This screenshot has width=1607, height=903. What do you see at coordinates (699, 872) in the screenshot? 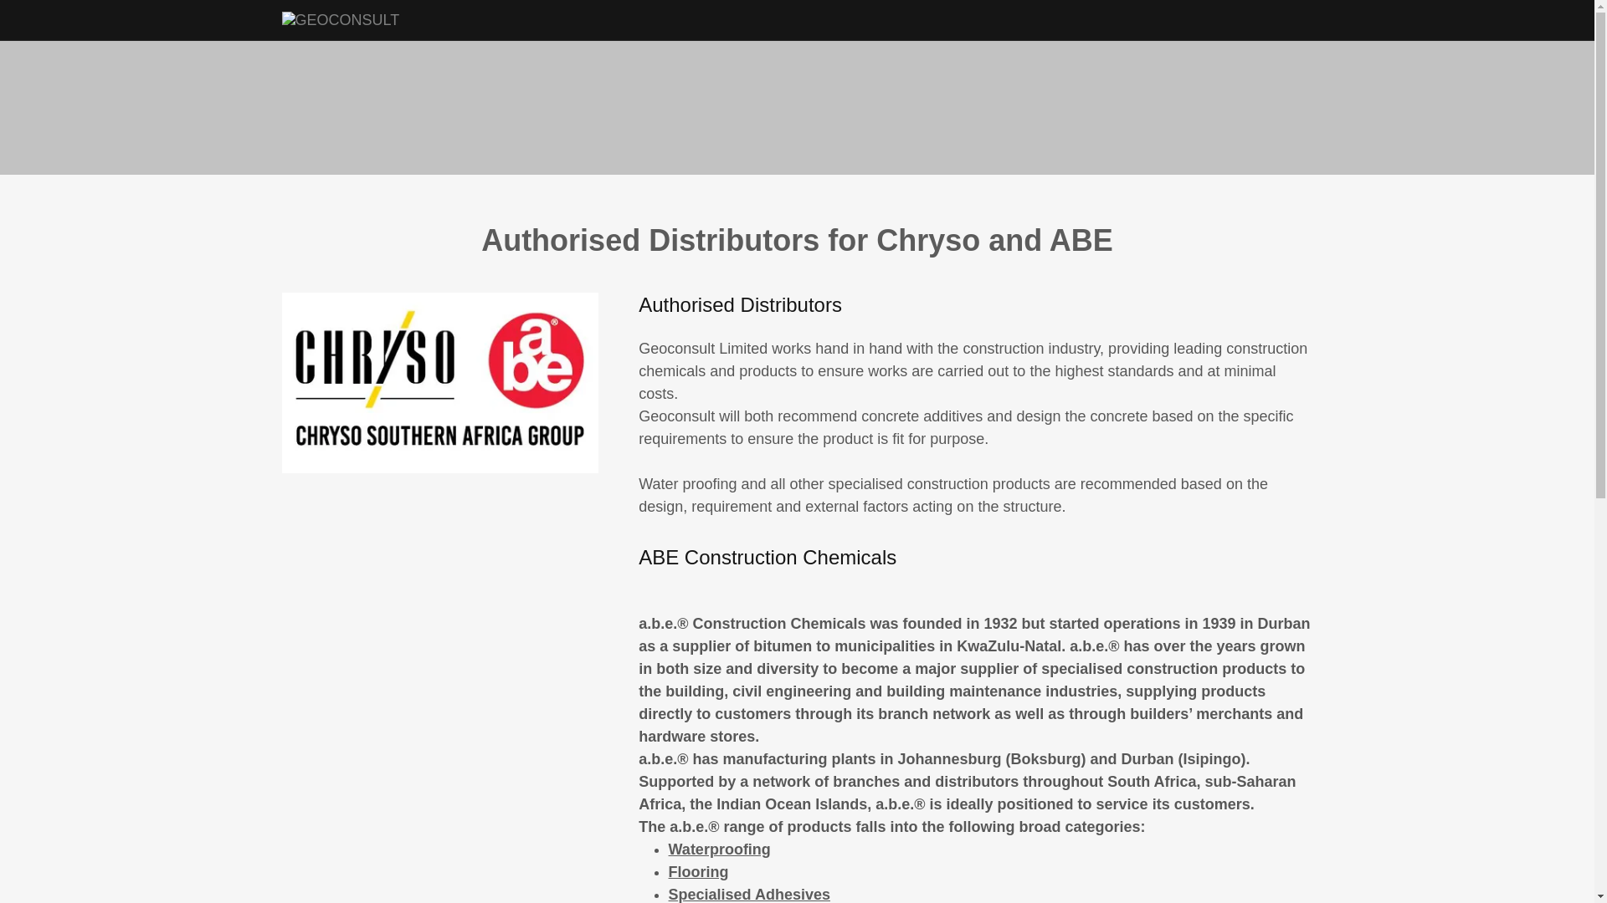
I see `Flooring` at bounding box center [699, 872].